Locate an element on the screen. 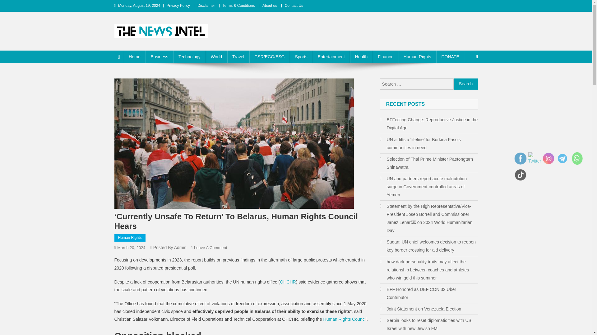 This screenshot has height=335, width=597. Entertainment is located at coordinates (331, 57).